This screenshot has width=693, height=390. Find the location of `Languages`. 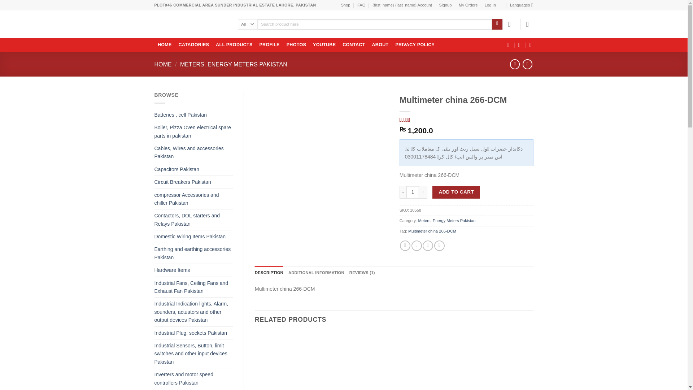

Languages is located at coordinates (521, 5).